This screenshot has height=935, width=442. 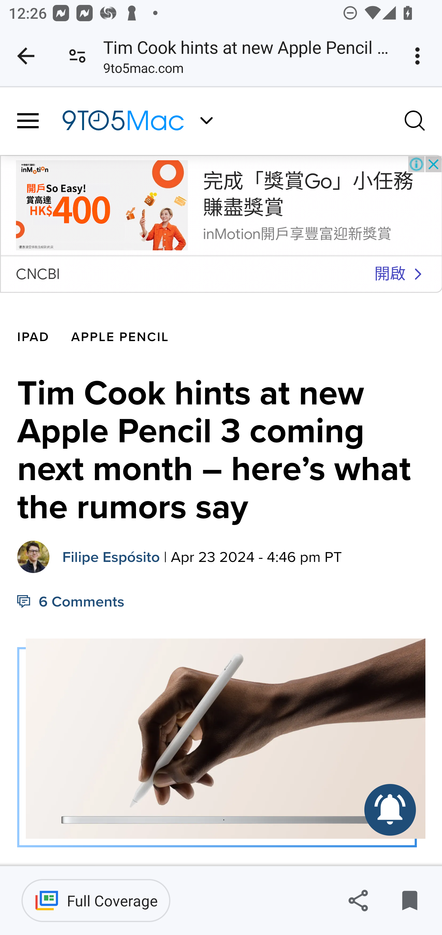 What do you see at coordinates (34, 337) in the screenshot?
I see `IPAD` at bounding box center [34, 337].